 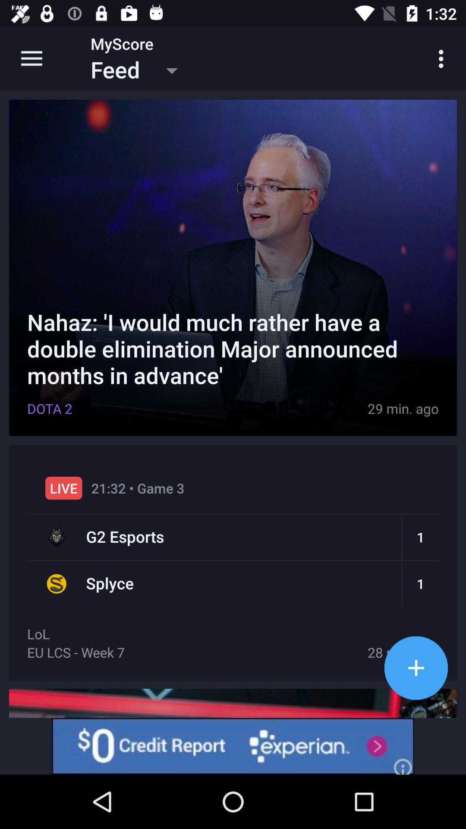 I want to click on add bar option, so click(x=416, y=668).